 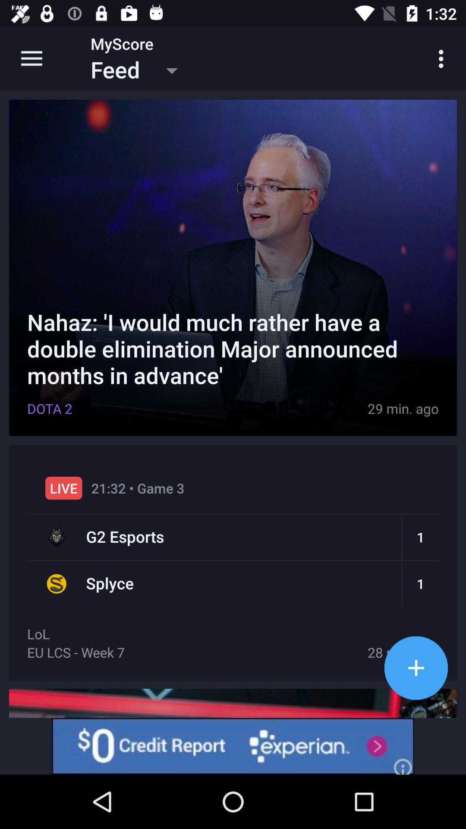 I want to click on add bar option, so click(x=416, y=668).